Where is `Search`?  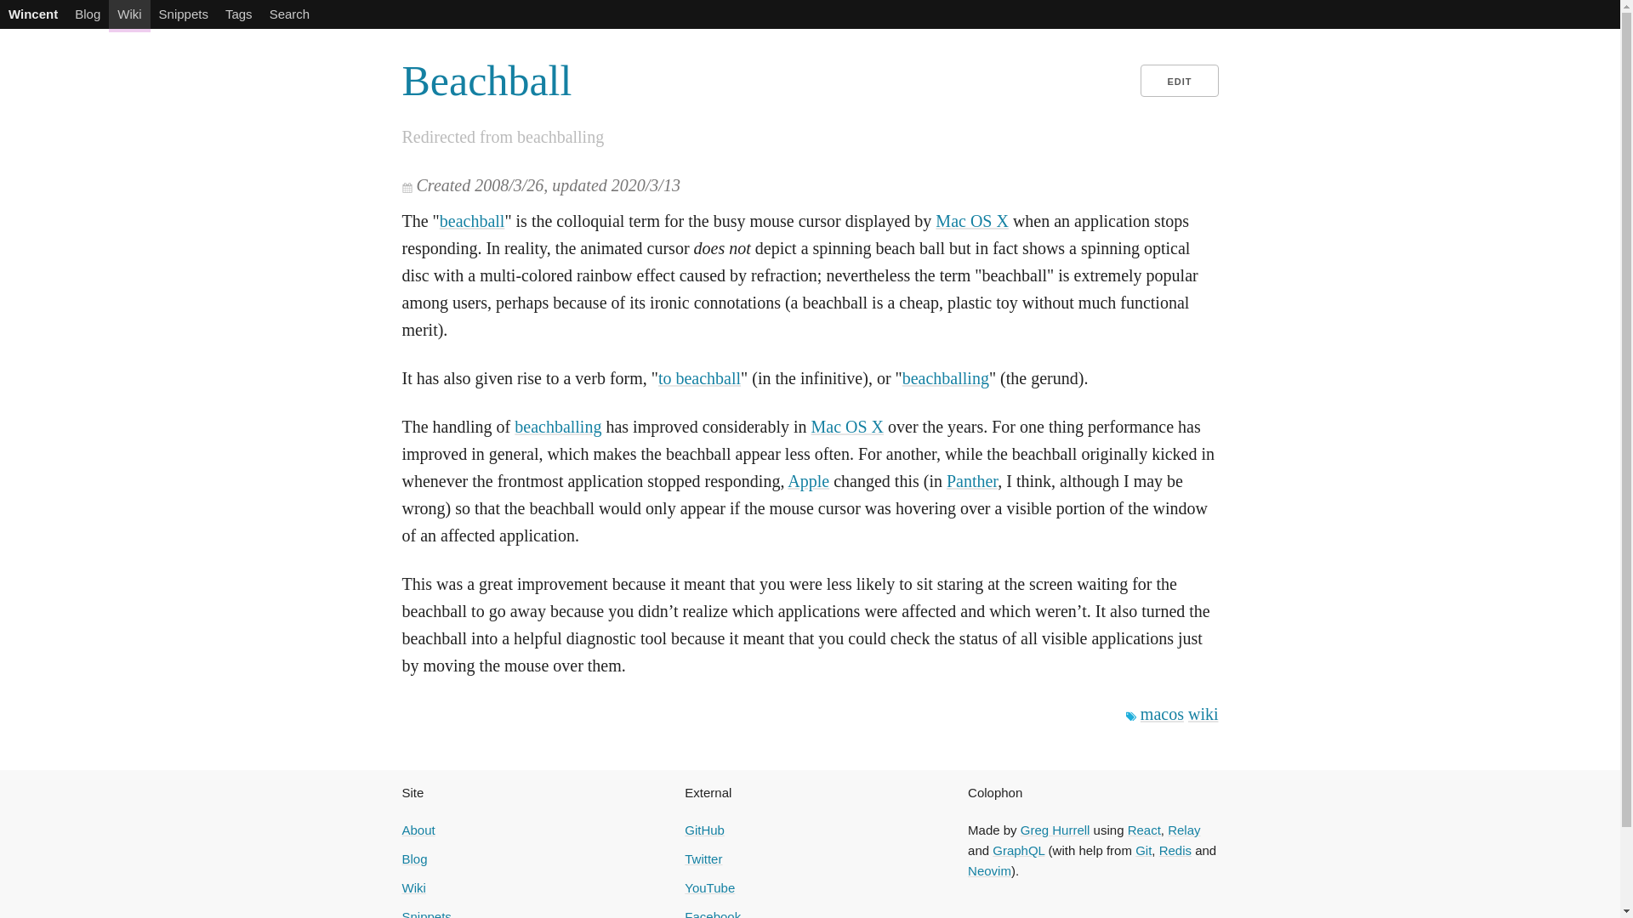 Search is located at coordinates (289, 14).